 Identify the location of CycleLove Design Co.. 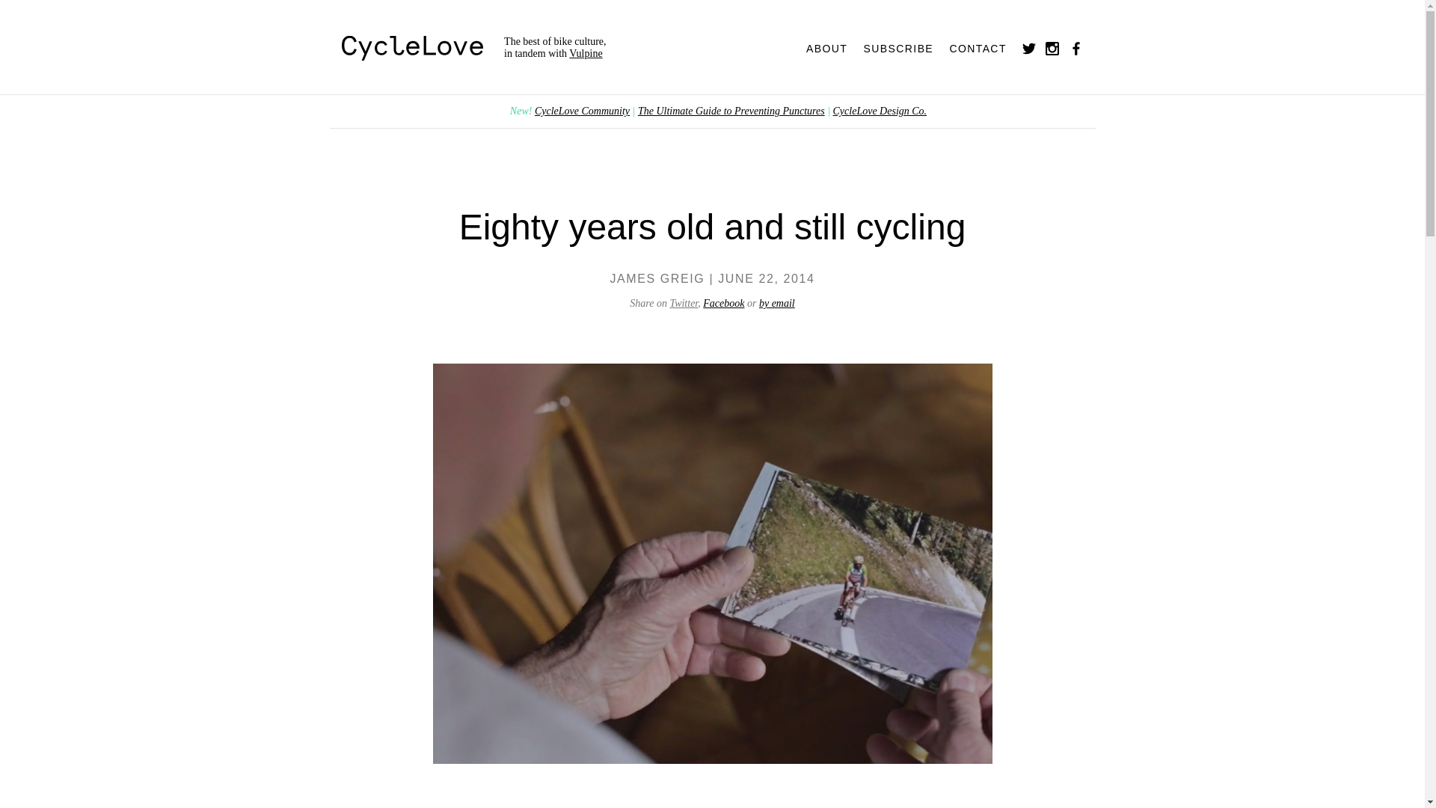
(880, 111).